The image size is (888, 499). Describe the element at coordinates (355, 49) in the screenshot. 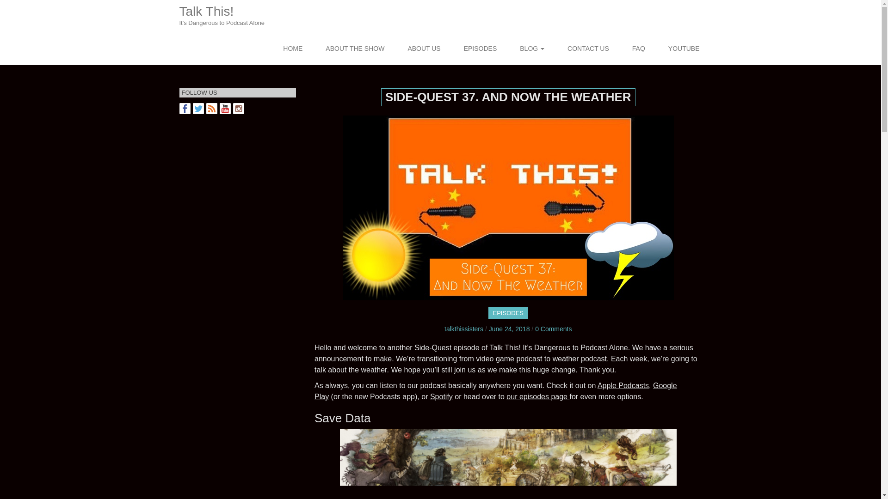

I see `Google Play` at that location.